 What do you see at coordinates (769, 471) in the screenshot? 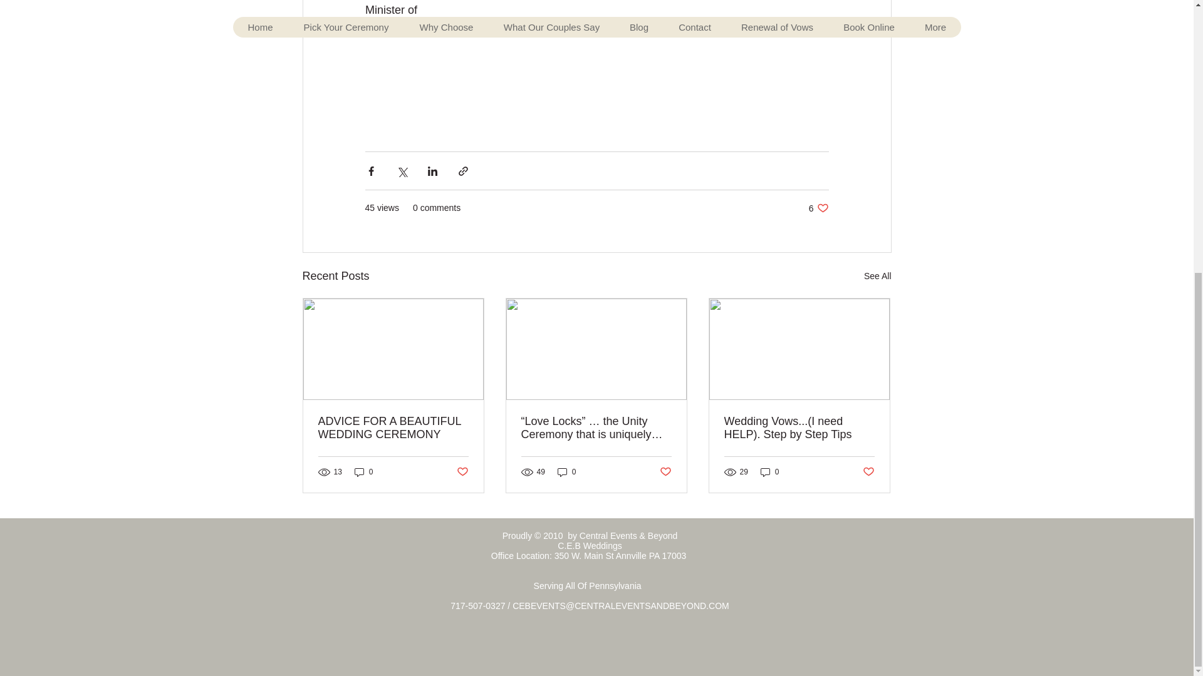
I see `Post not marked as liked` at bounding box center [769, 471].